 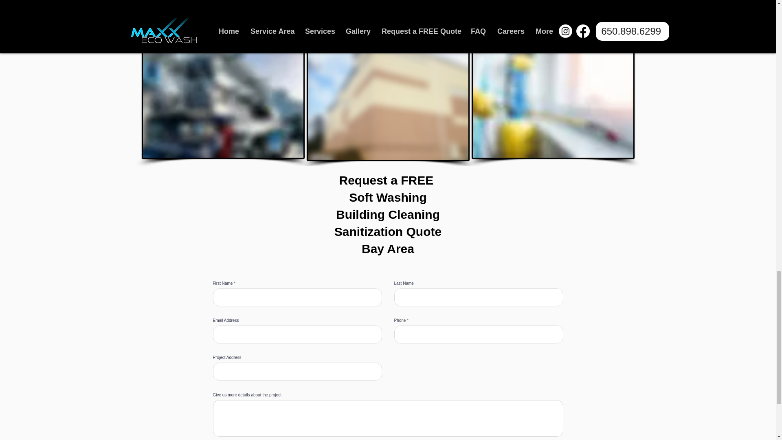 What do you see at coordinates (223, 22) in the screenshot?
I see `Escalator Handrail Sanitization` at bounding box center [223, 22].